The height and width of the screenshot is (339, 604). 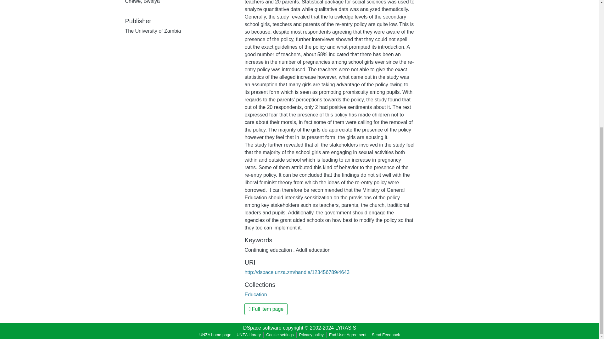 What do you see at coordinates (348, 335) in the screenshot?
I see `End User Agreement` at bounding box center [348, 335].